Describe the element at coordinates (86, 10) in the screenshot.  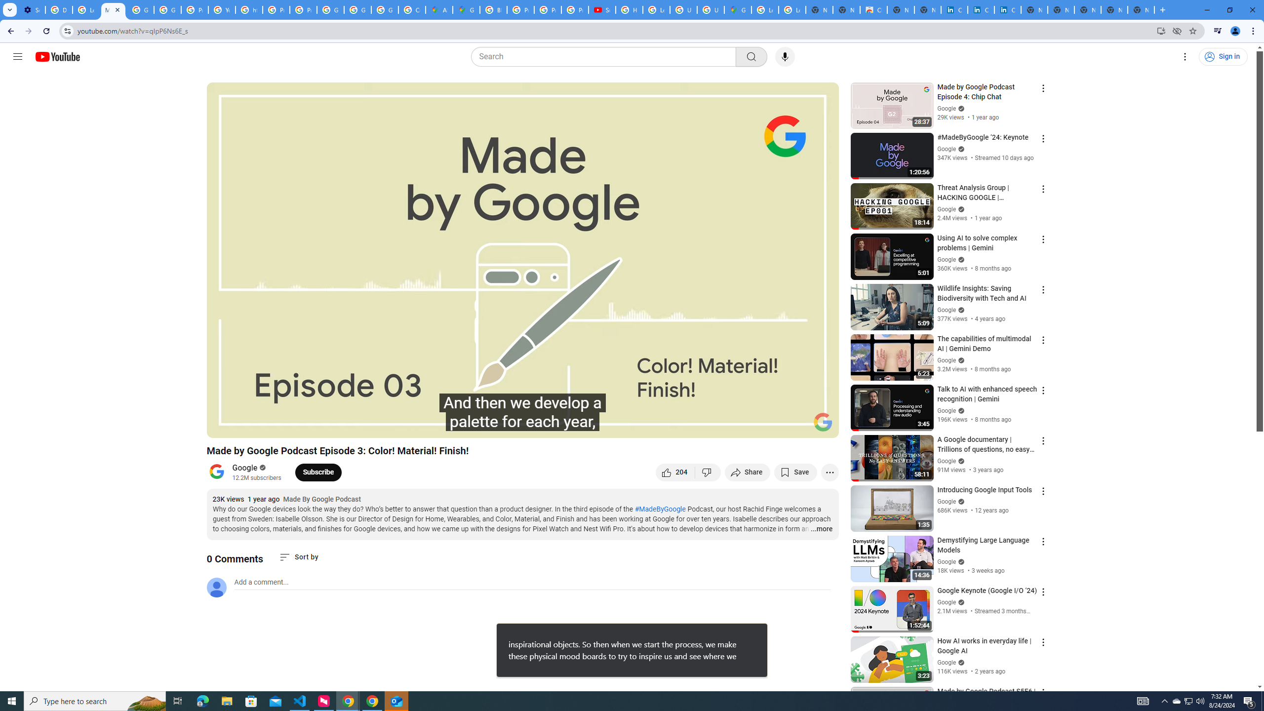
I see `Learn how to find your photos - Google Photos Help` at that location.